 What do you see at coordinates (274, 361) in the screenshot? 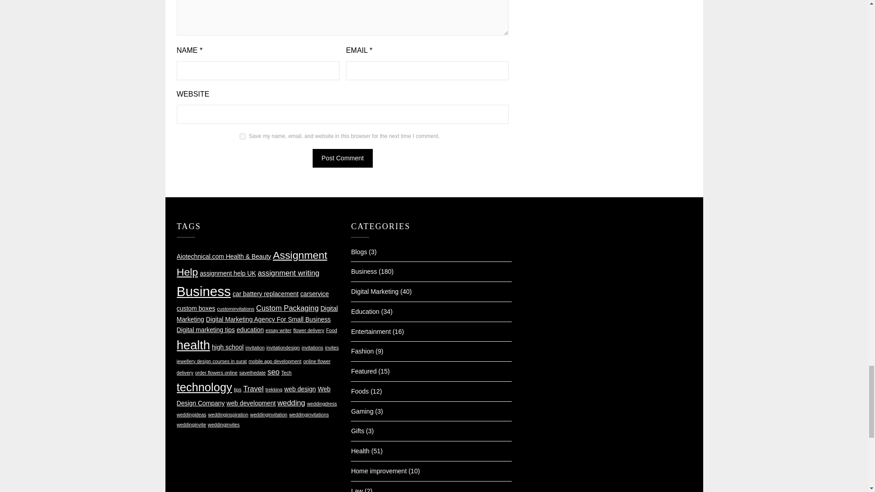
I see `mobile app development` at bounding box center [274, 361].